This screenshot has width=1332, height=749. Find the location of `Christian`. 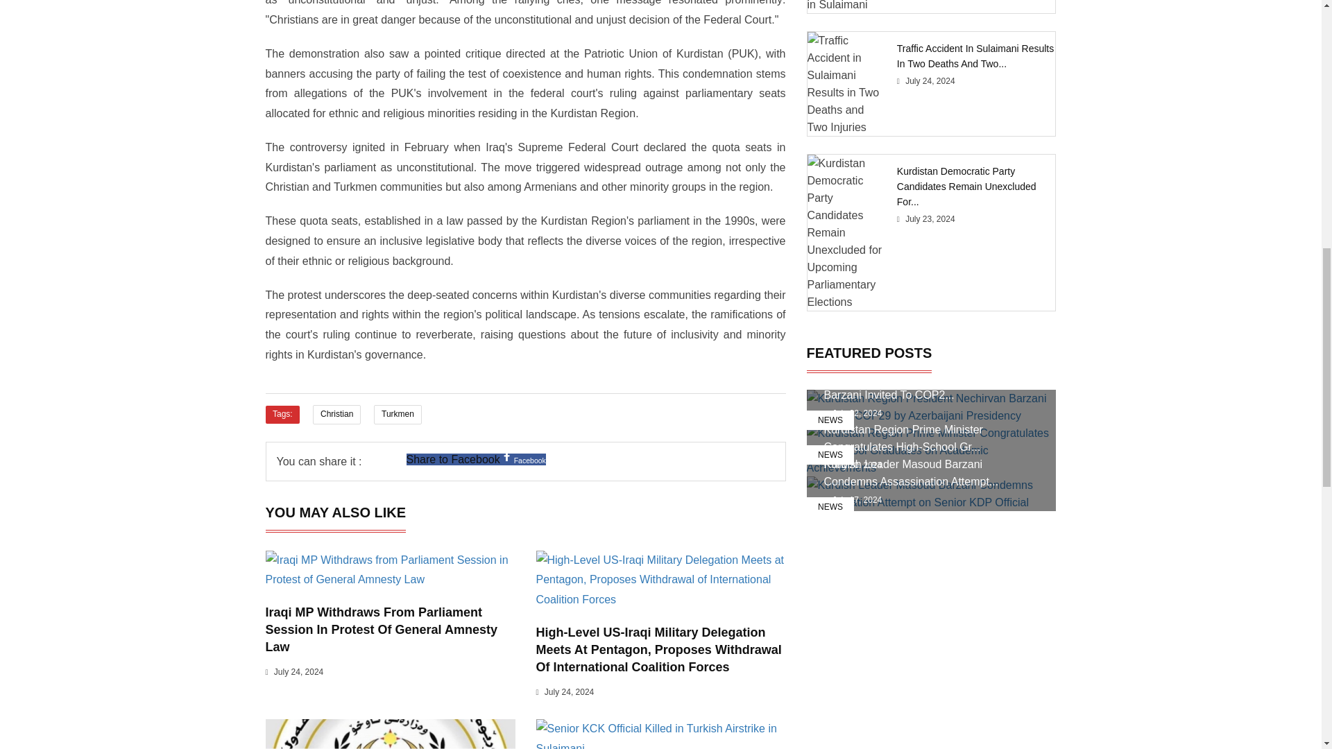

Christian is located at coordinates (336, 415).